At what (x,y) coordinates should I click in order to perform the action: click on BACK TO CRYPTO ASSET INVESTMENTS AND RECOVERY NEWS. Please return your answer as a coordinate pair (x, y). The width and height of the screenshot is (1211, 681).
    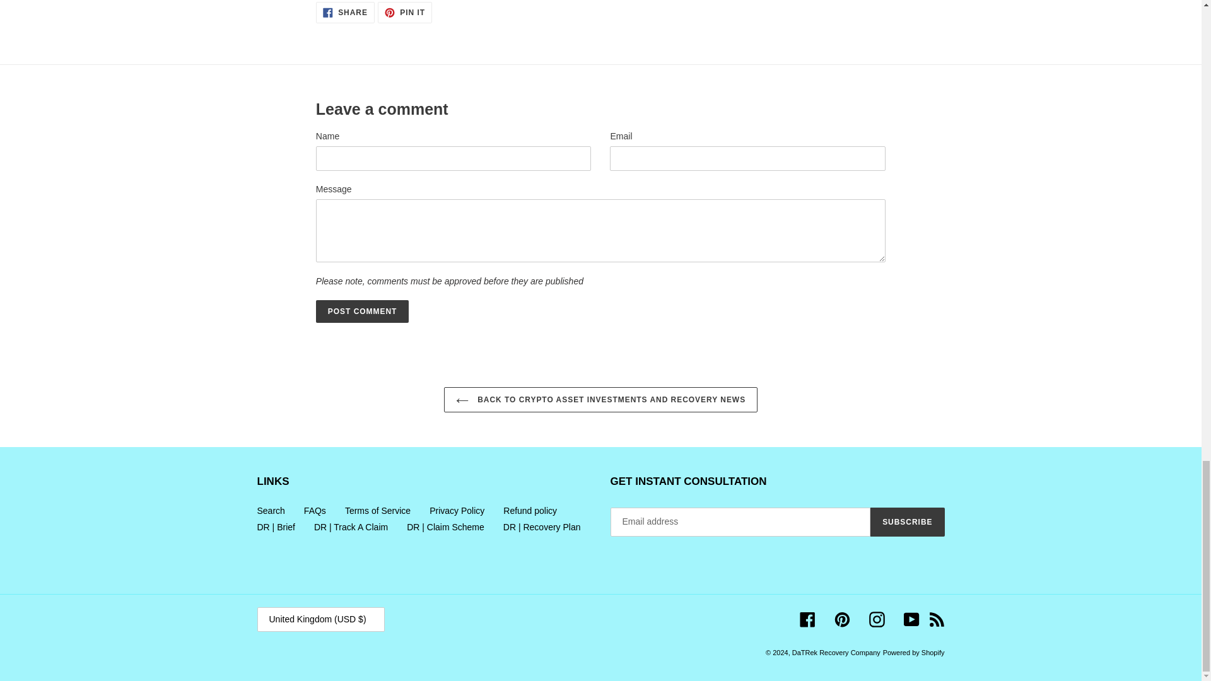
    Looking at the image, I should click on (377, 511).